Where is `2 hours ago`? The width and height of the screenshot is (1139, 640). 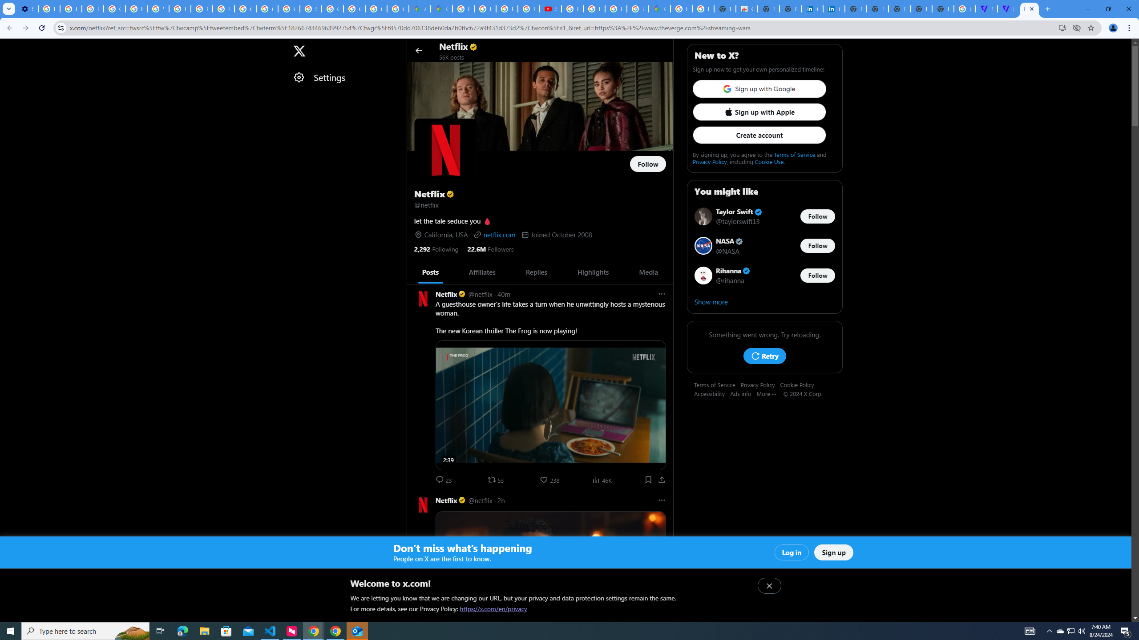
2 hours ago is located at coordinates (501, 500).